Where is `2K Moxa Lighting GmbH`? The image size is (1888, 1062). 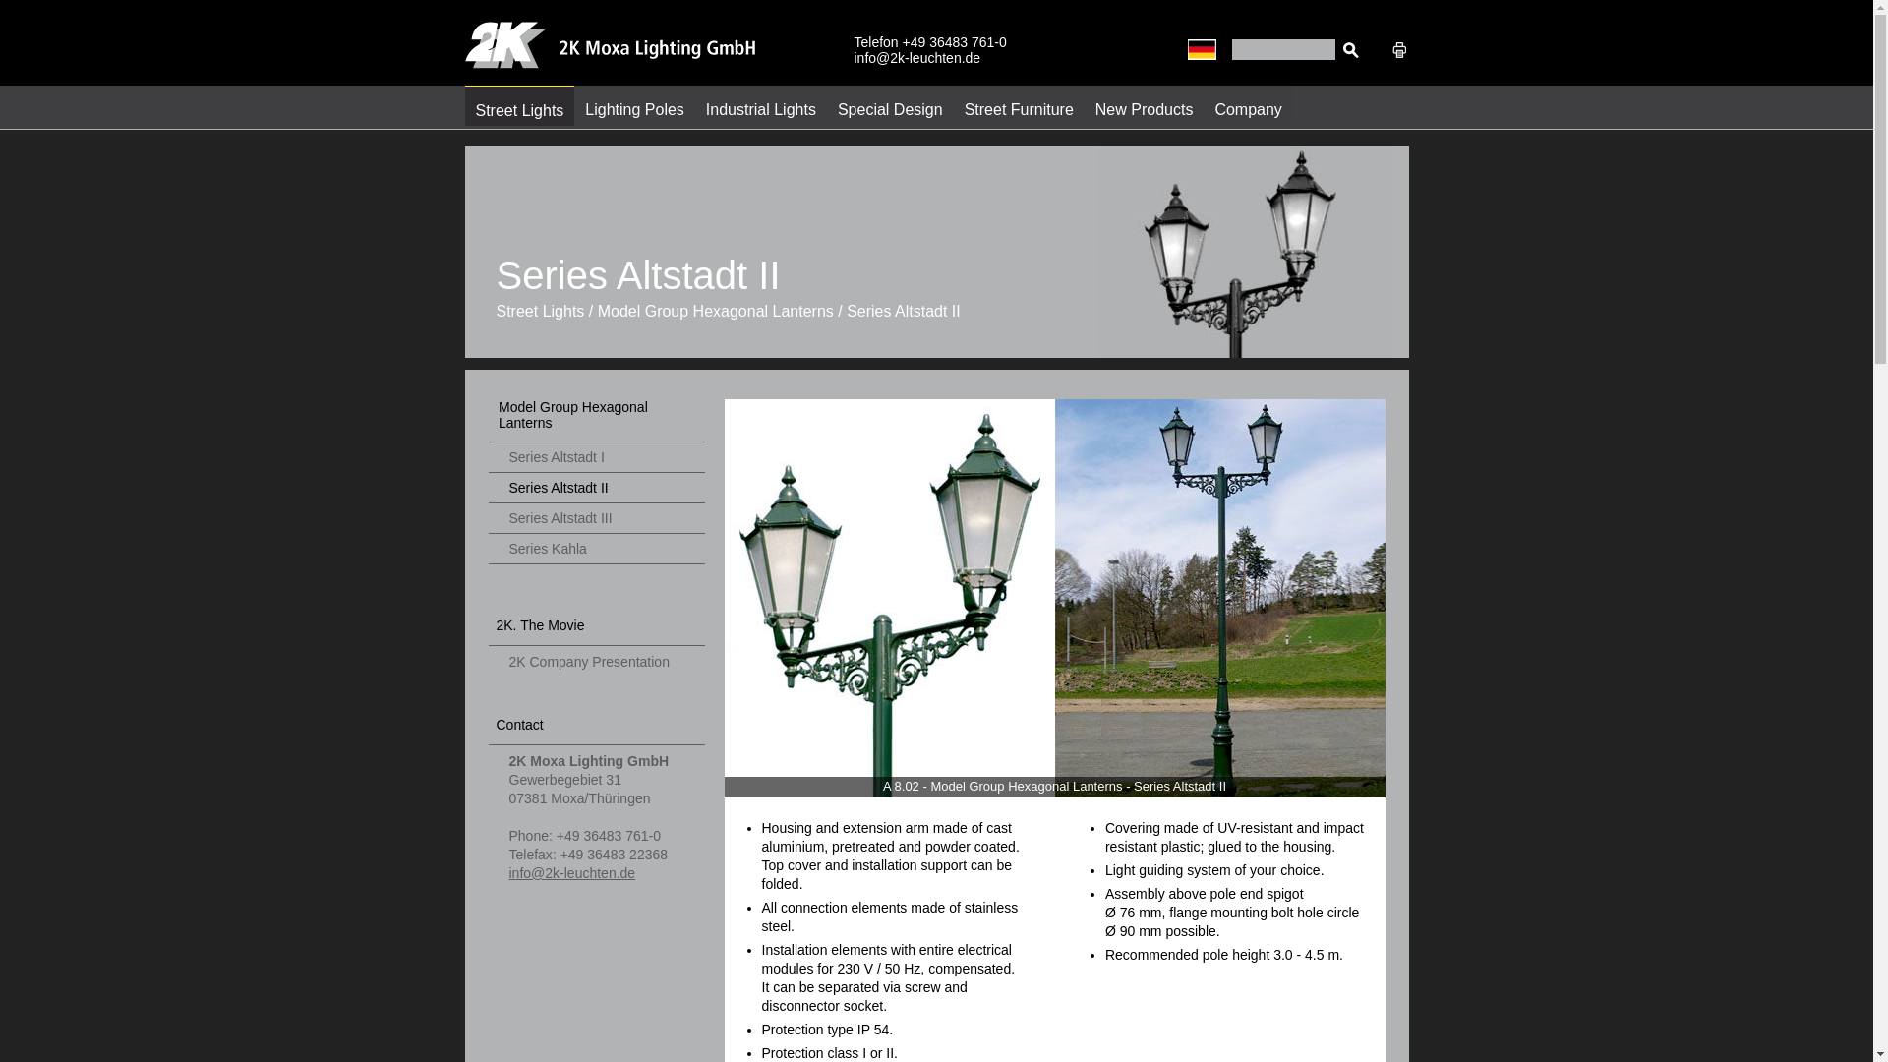 2K Moxa Lighting GmbH is located at coordinates (610, 45).